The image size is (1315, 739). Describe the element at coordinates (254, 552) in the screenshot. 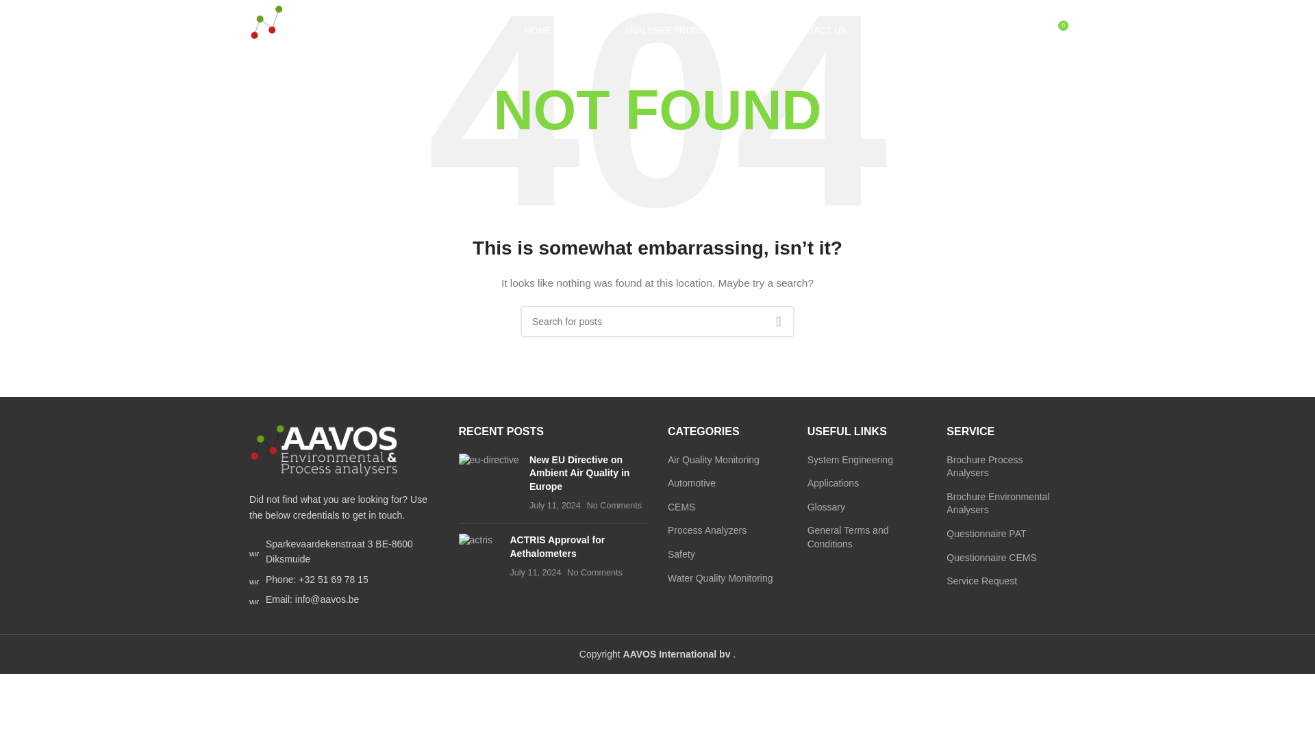

I see `wd-cursor-light` at that location.